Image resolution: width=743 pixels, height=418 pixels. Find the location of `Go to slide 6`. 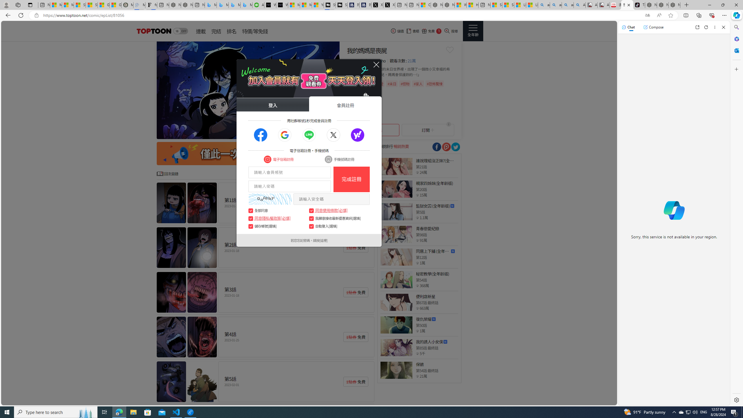

Go to slide 6 is located at coordinates (314, 134).